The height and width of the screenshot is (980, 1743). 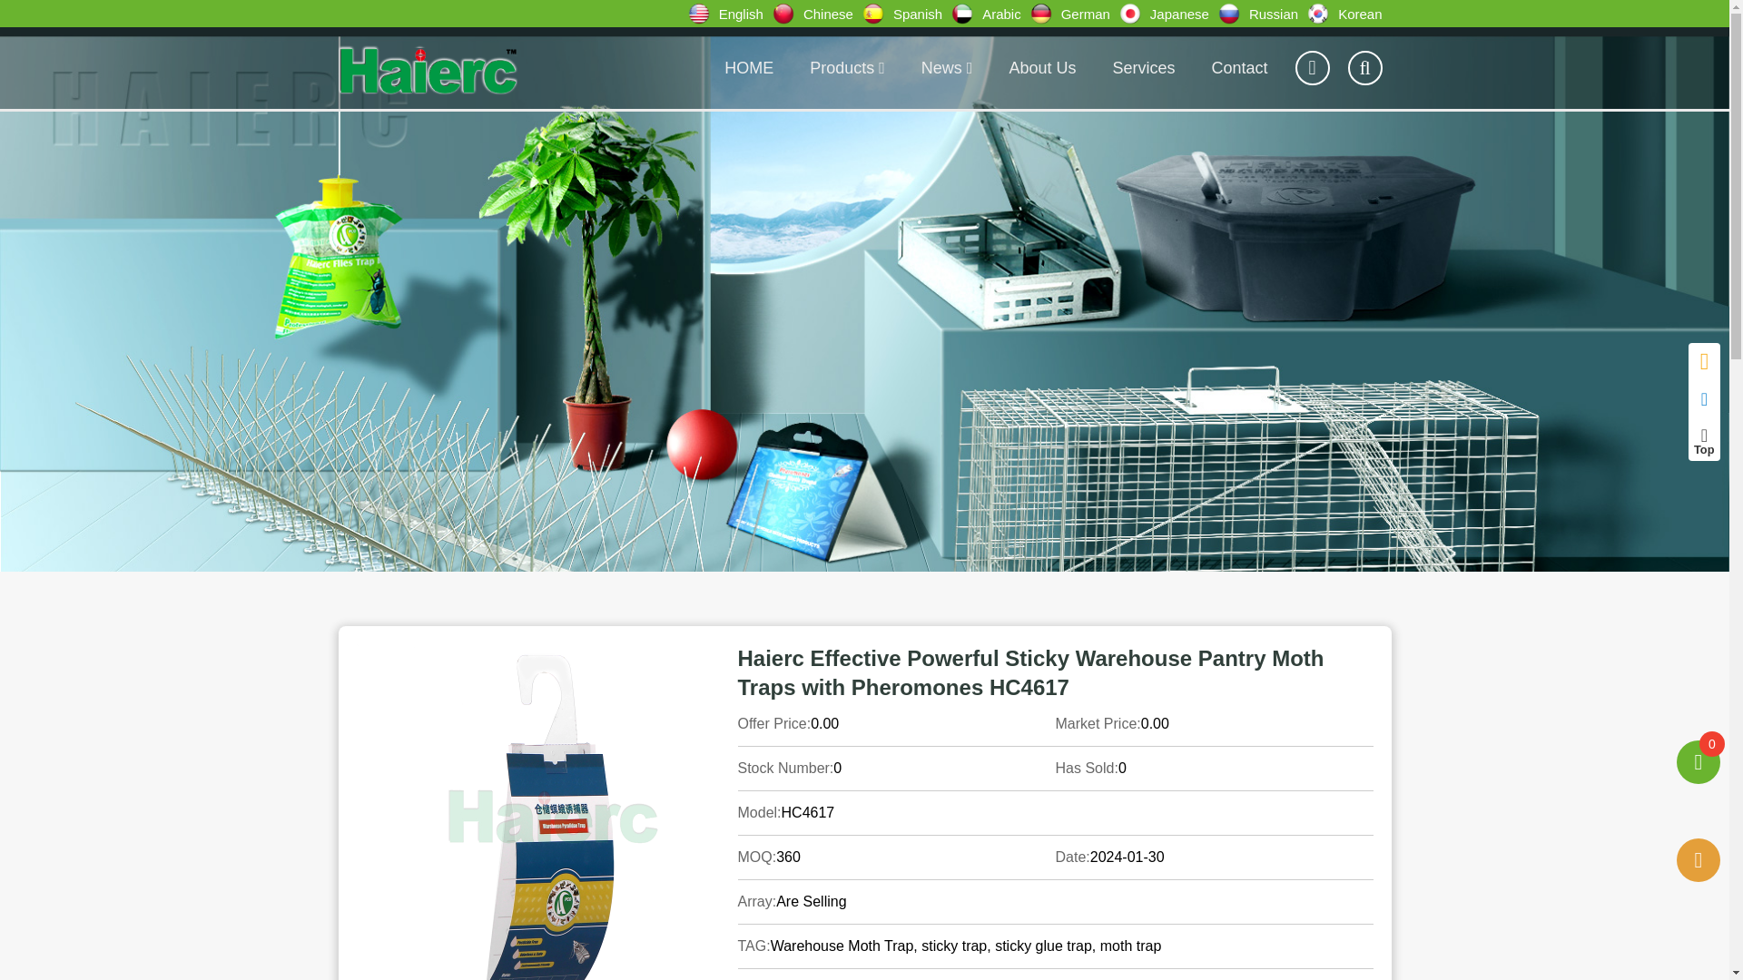 What do you see at coordinates (1143, 67) in the screenshot?
I see `Services` at bounding box center [1143, 67].